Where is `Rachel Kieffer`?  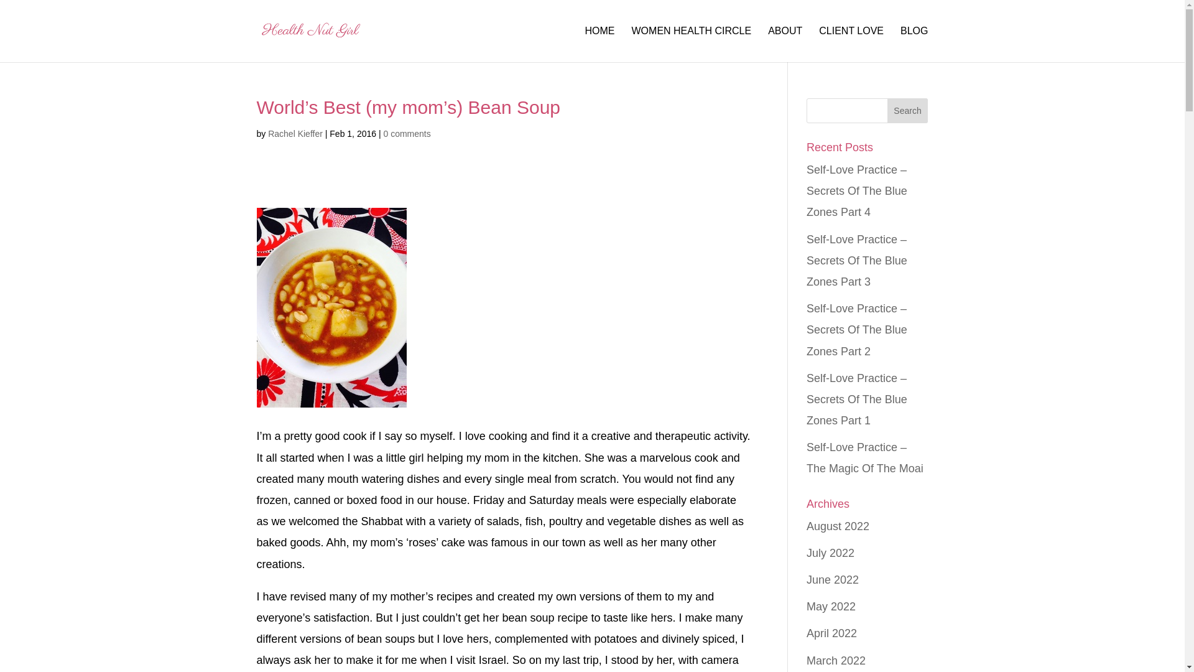 Rachel Kieffer is located at coordinates (295, 133).